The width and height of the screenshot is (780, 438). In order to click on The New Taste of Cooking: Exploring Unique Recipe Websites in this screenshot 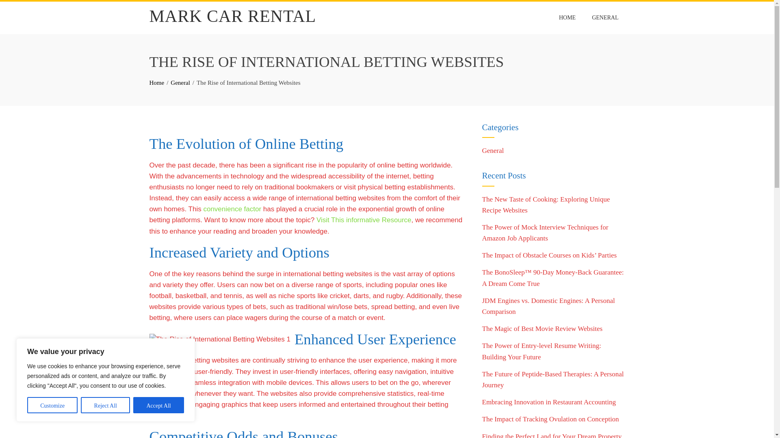, I will do `click(546, 204)`.